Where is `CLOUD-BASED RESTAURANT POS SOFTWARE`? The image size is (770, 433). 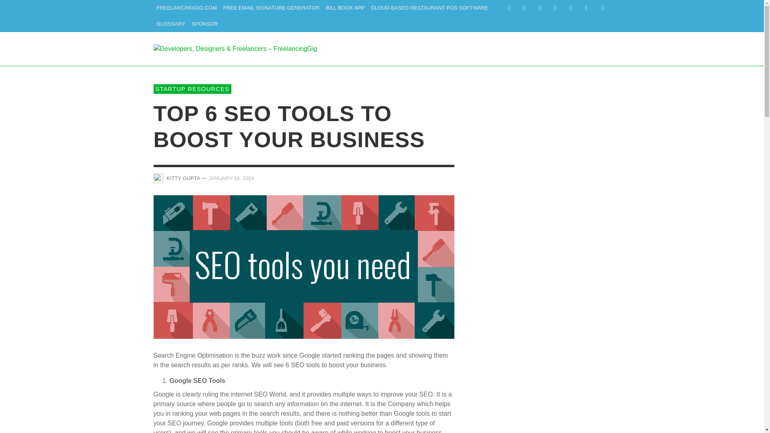 CLOUD-BASED RESTAURANT POS SOFTWARE is located at coordinates (429, 8).